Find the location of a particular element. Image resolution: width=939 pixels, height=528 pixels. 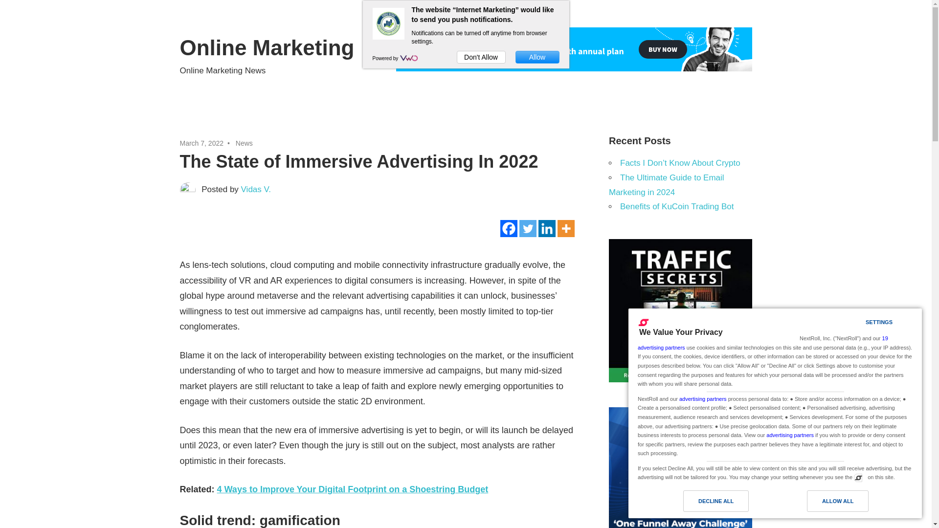

Twitter is located at coordinates (527, 228).